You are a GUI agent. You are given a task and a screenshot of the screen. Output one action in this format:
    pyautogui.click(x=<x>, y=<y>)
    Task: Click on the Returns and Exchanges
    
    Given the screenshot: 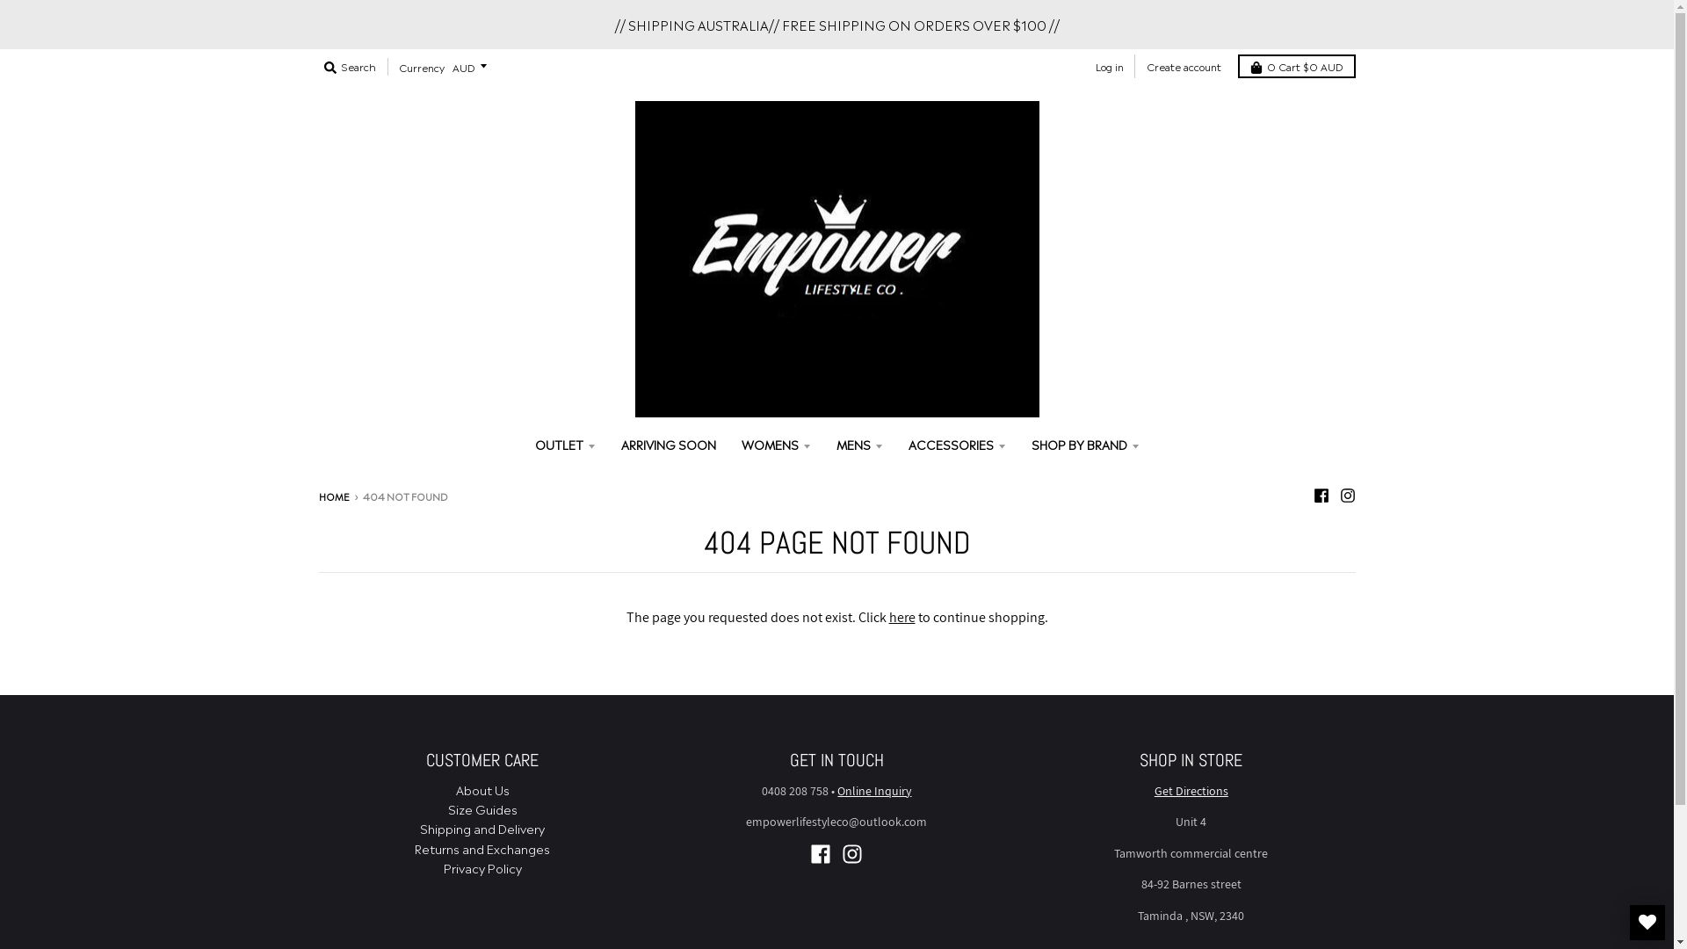 What is the action you would take?
    pyautogui.click(x=482, y=848)
    